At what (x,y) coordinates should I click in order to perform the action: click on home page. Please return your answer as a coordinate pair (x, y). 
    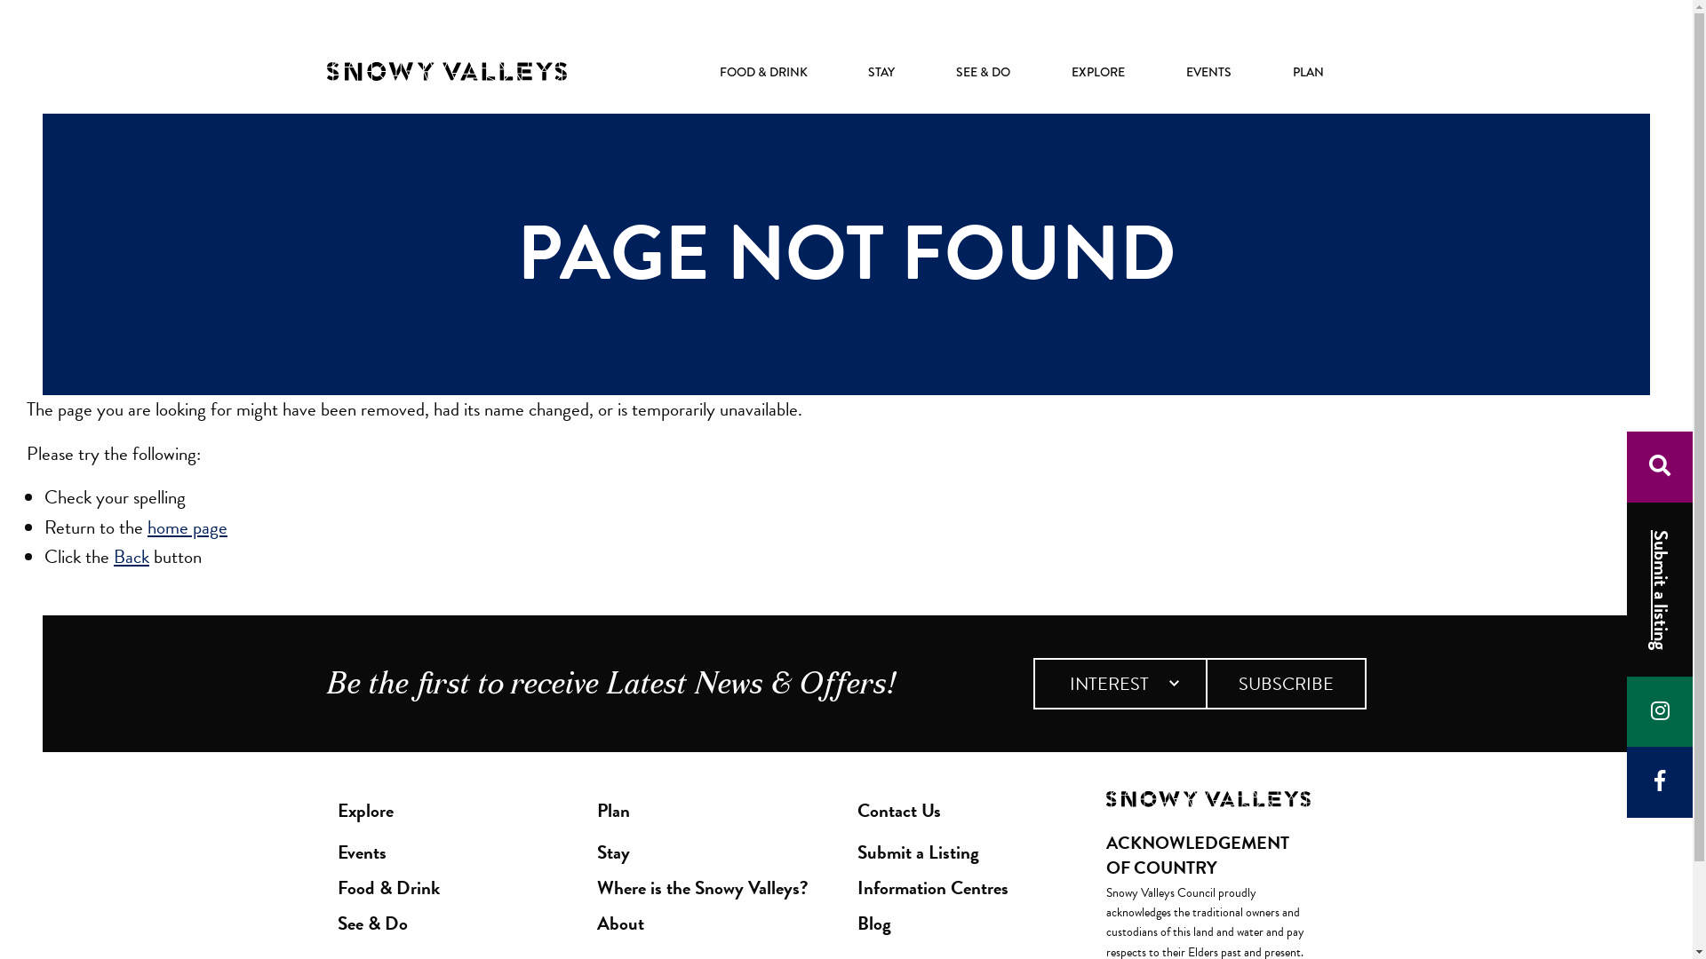
    Looking at the image, I should click on (187, 527).